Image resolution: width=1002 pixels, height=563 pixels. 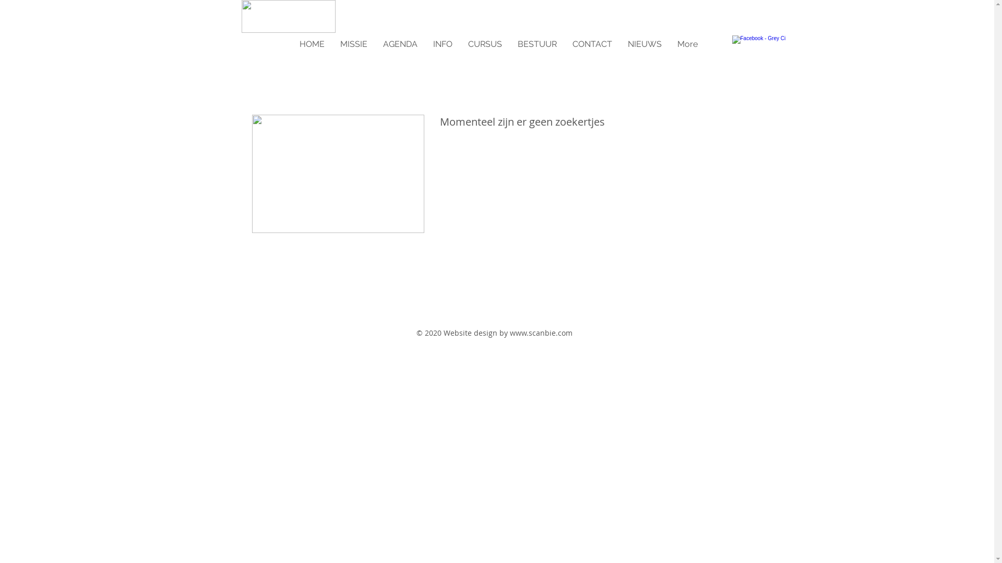 What do you see at coordinates (645, 44) in the screenshot?
I see `NIEUWS` at bounding box center [645, 44].